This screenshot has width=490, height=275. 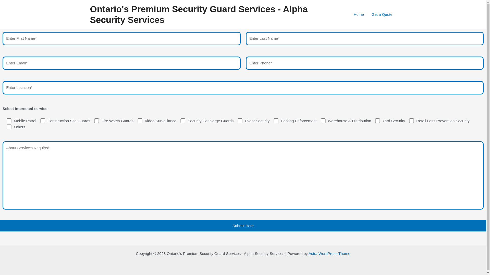 I want to click on Submit Here, so click(x=243, y=226).